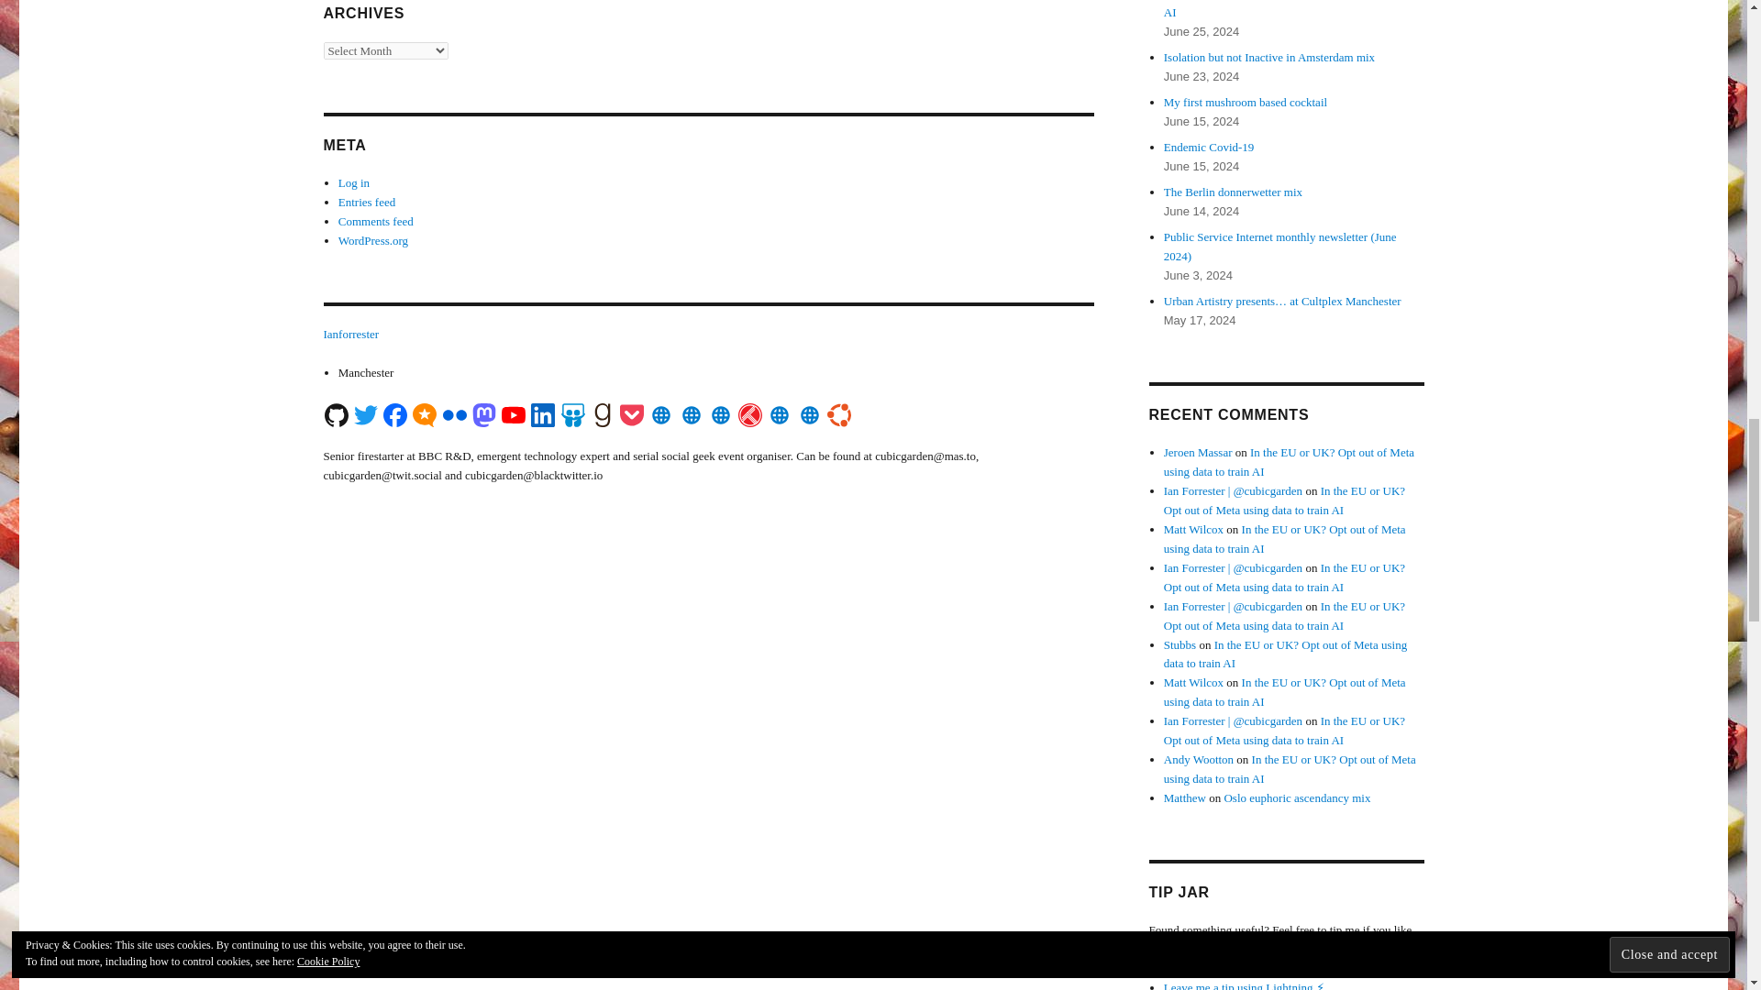 This screenshot has height=990, width=1761. What do you see at coordinates (602, 413) in the screenshot?
I see `Goodreads` at bounding box center [602, 413].